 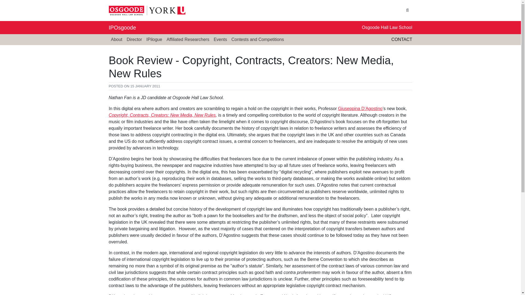 What do you see at coordinates (188, 40) in the screenshot?
I see `Affiliated Researchers` at bounding box center [188, 40].